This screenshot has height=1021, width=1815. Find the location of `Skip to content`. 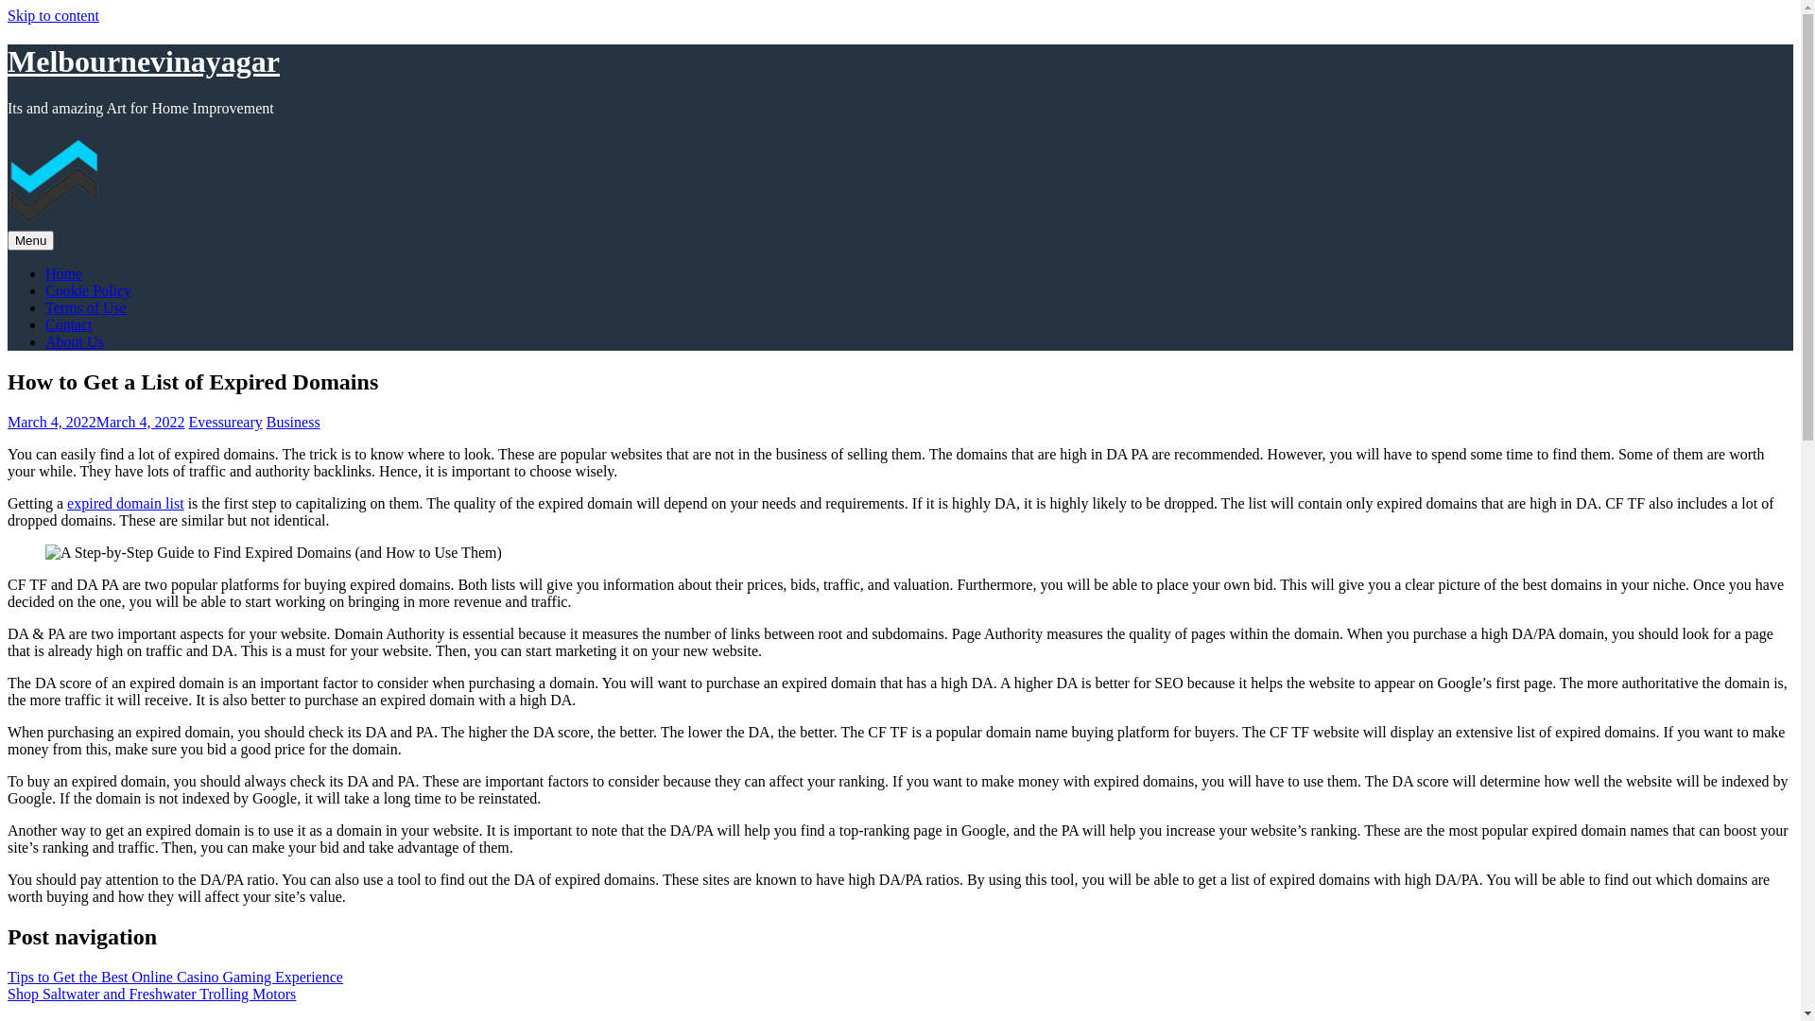

Skip to content is located at coordinates (53, 15).